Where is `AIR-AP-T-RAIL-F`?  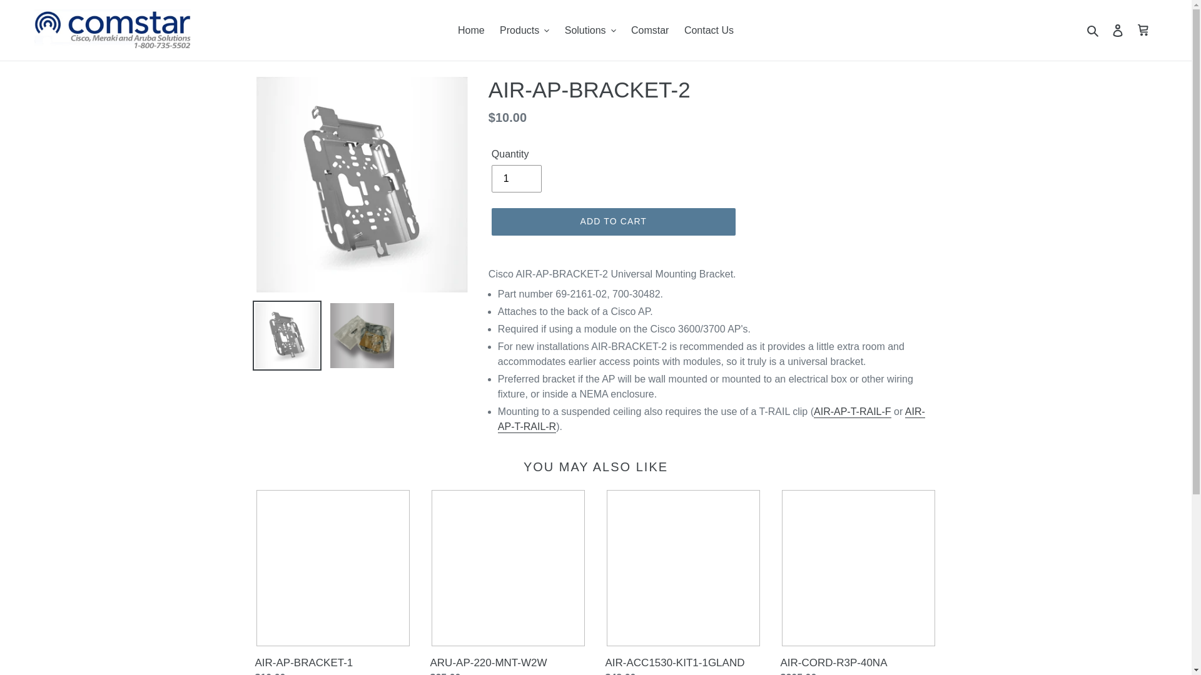 AIR-AP-T-RAIL-F is located at coordinates (852, 412).